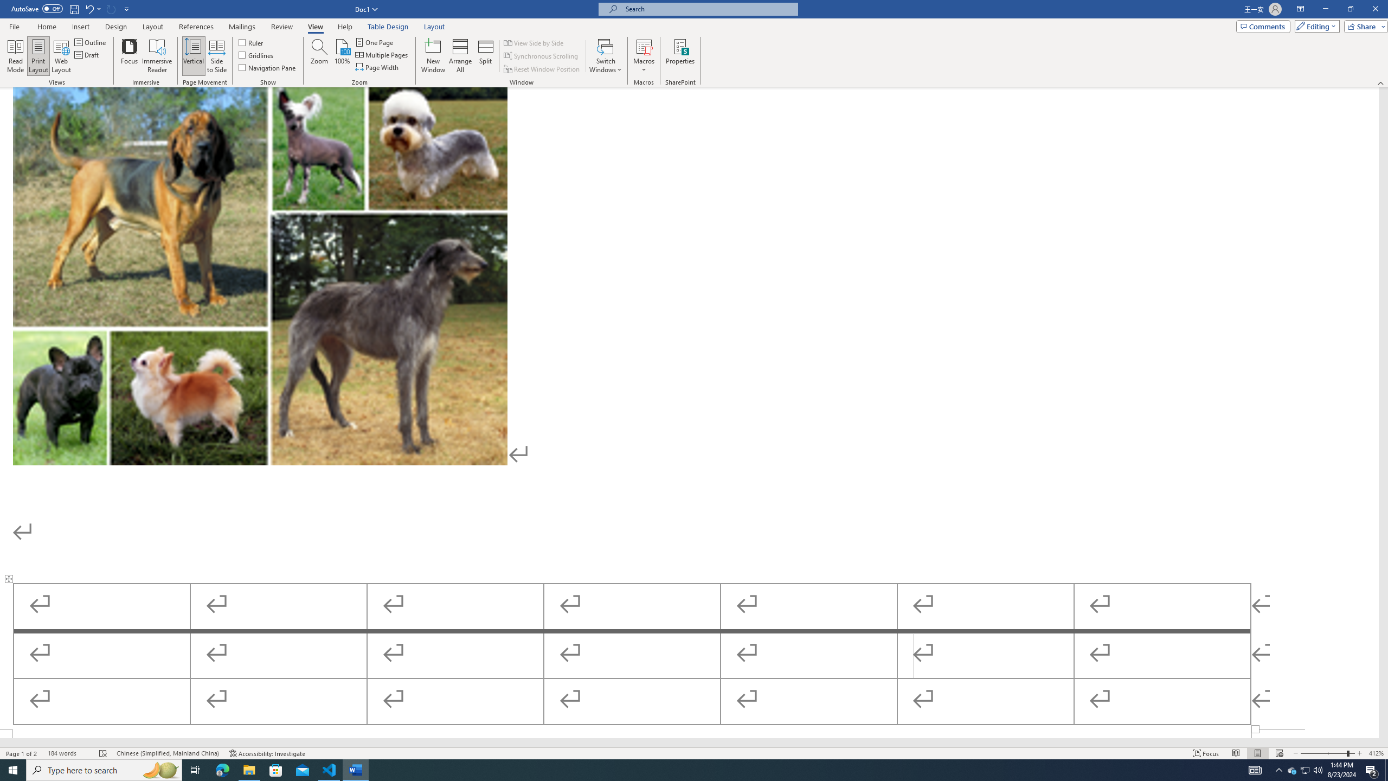 This screenshot has width=1388, height=781. I want to click on Properties, so click(681, 56).